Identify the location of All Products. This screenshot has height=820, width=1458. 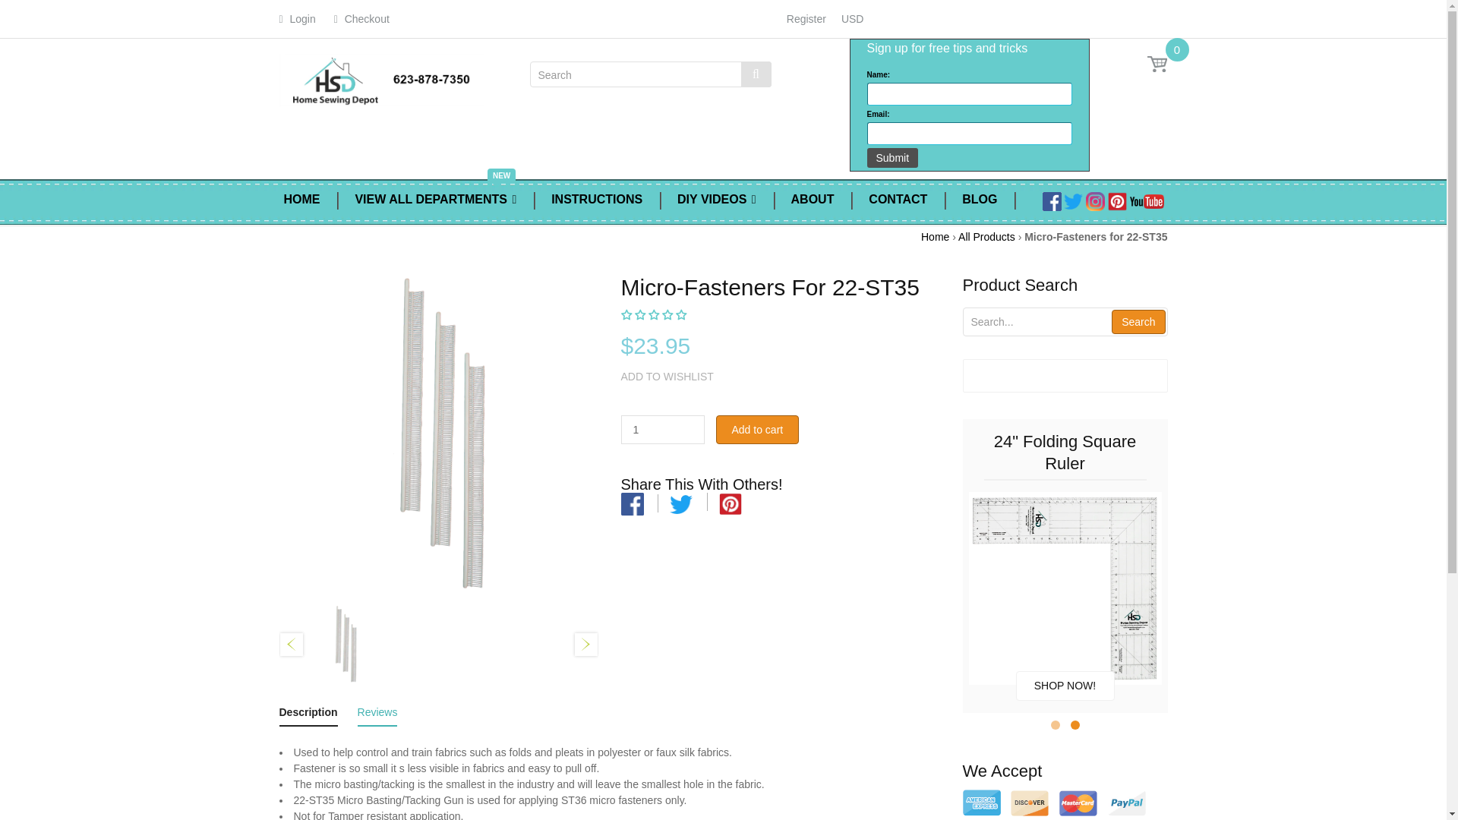
(986, 236).